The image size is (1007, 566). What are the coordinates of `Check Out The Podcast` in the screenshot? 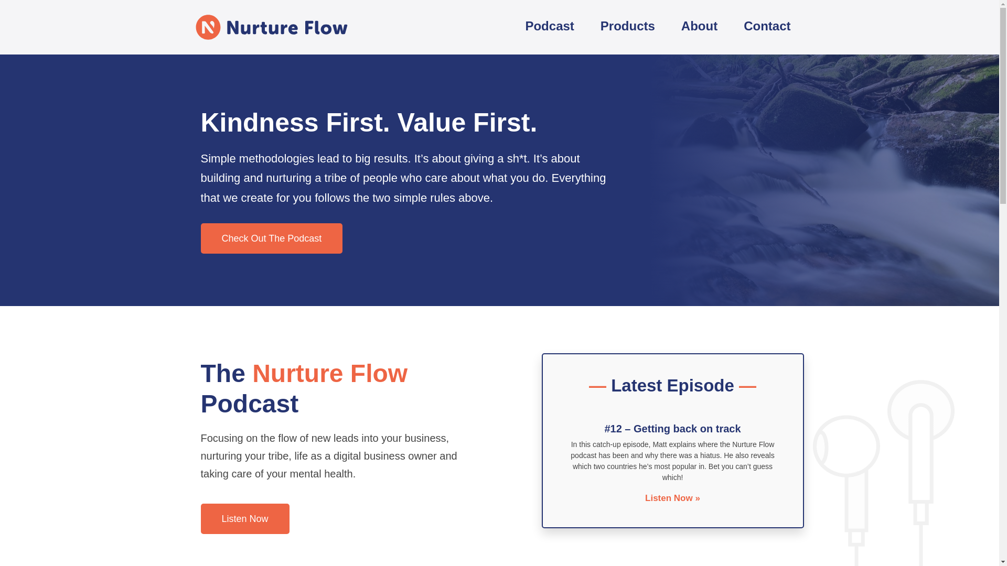 It's located at (271, 238).